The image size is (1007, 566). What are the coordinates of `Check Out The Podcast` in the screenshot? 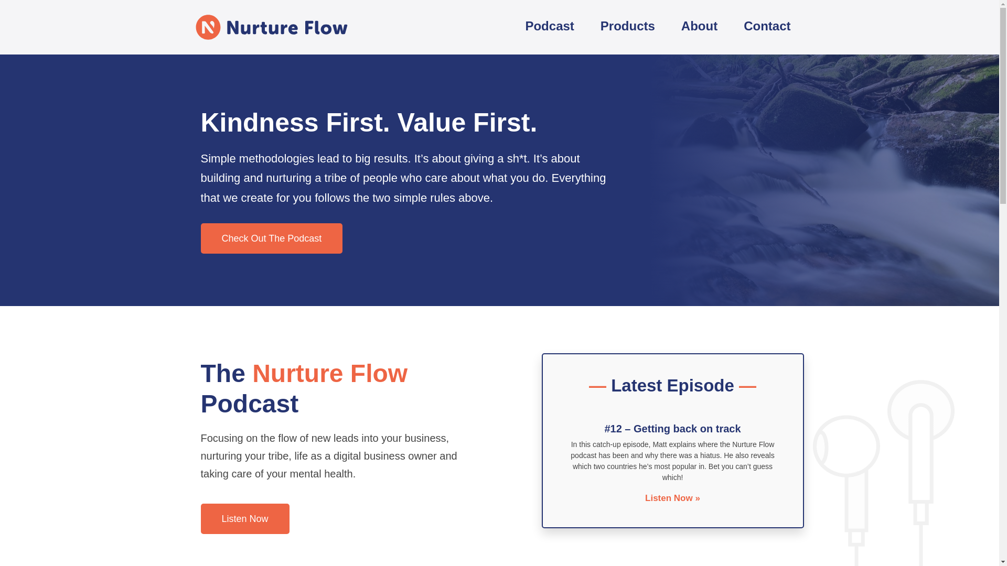 It's located at (271, 238).